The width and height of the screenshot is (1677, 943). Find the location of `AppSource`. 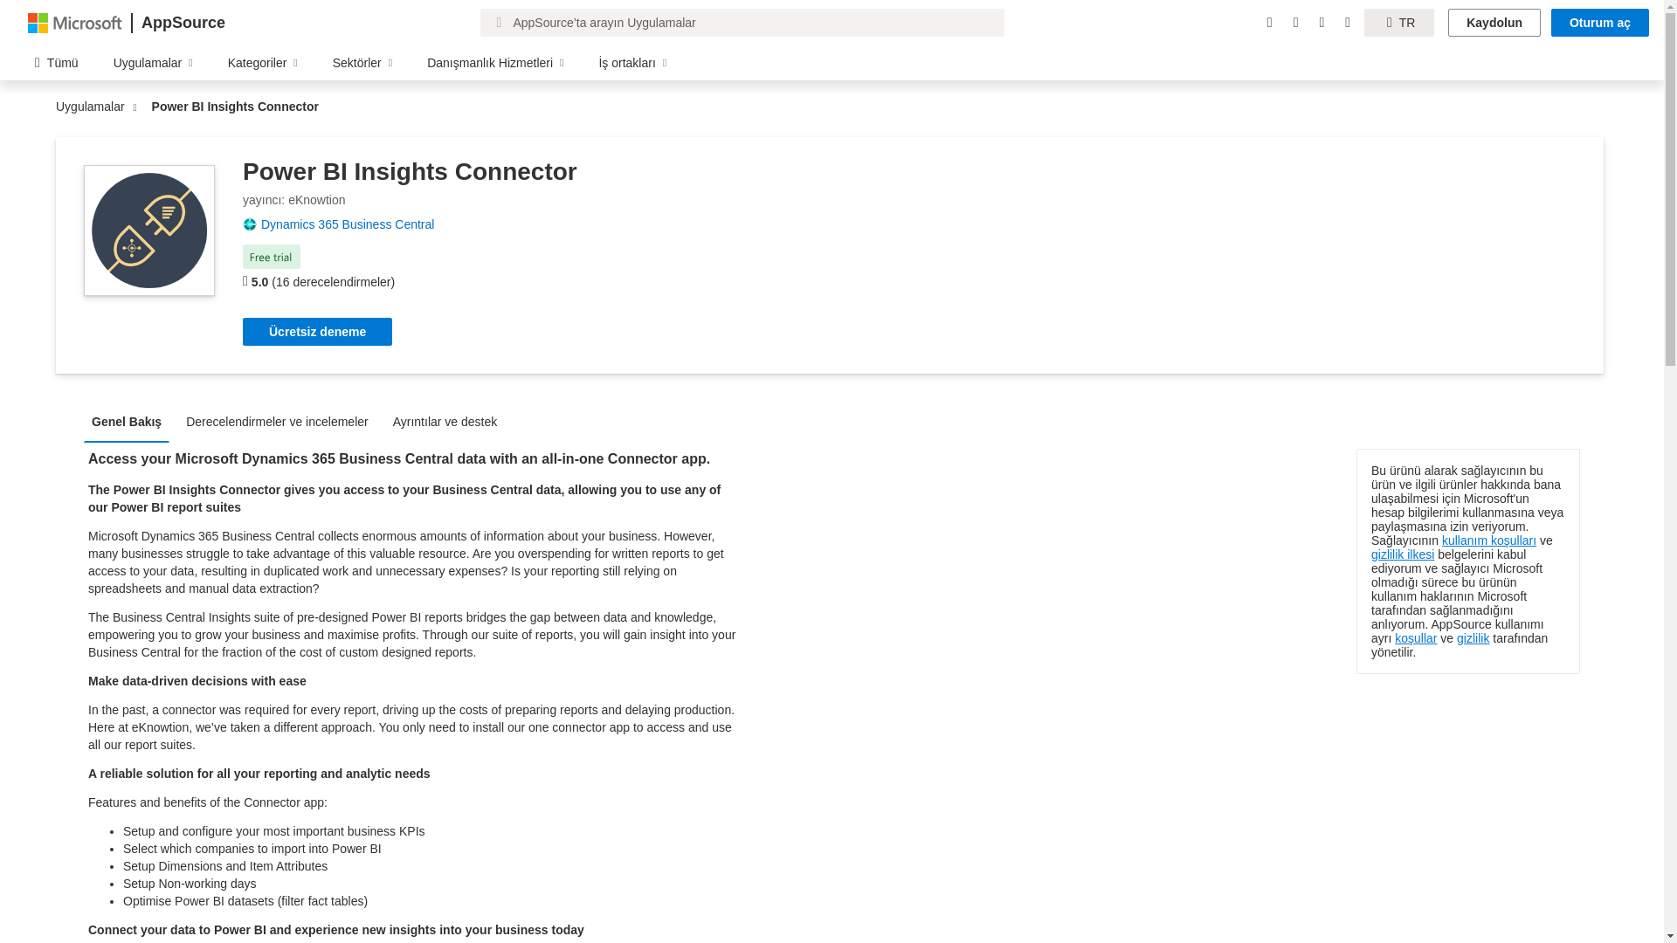

AppSource is located at coordinates (183, 23).